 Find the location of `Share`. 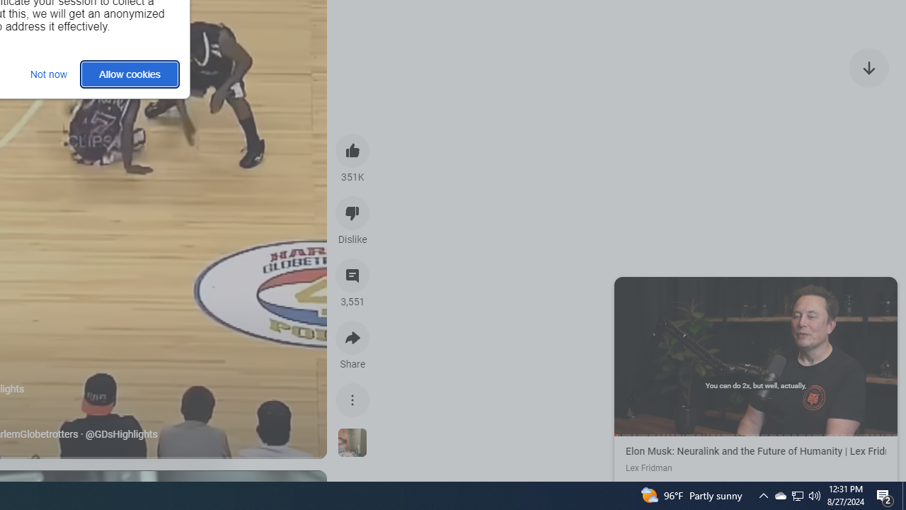

Share is located at coordinates (352, 337).